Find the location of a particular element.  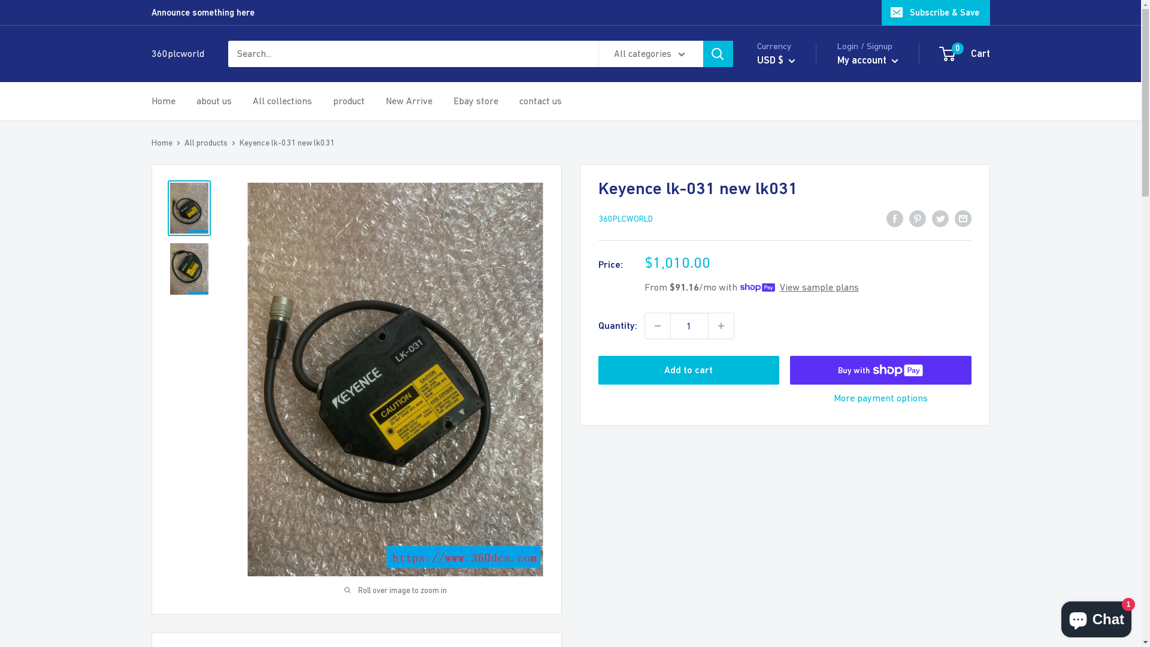

BBD is located at coordinates (794, 365).